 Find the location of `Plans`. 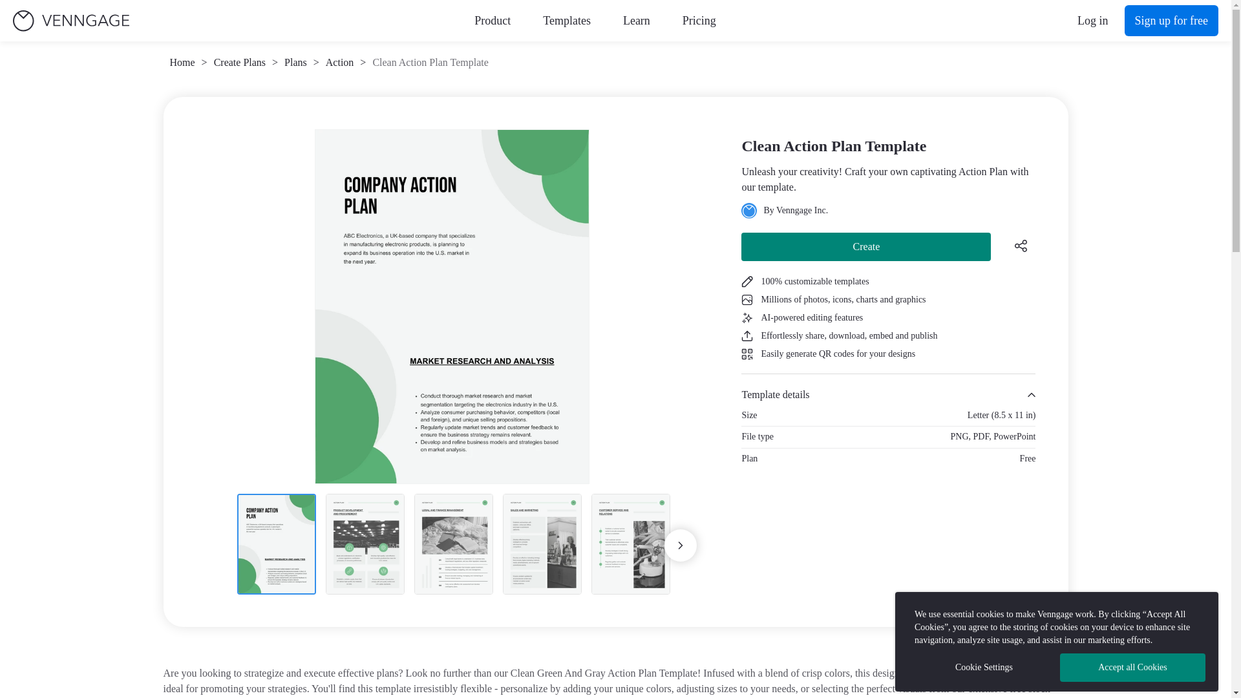

Plans is located at coordinates (295, 63).